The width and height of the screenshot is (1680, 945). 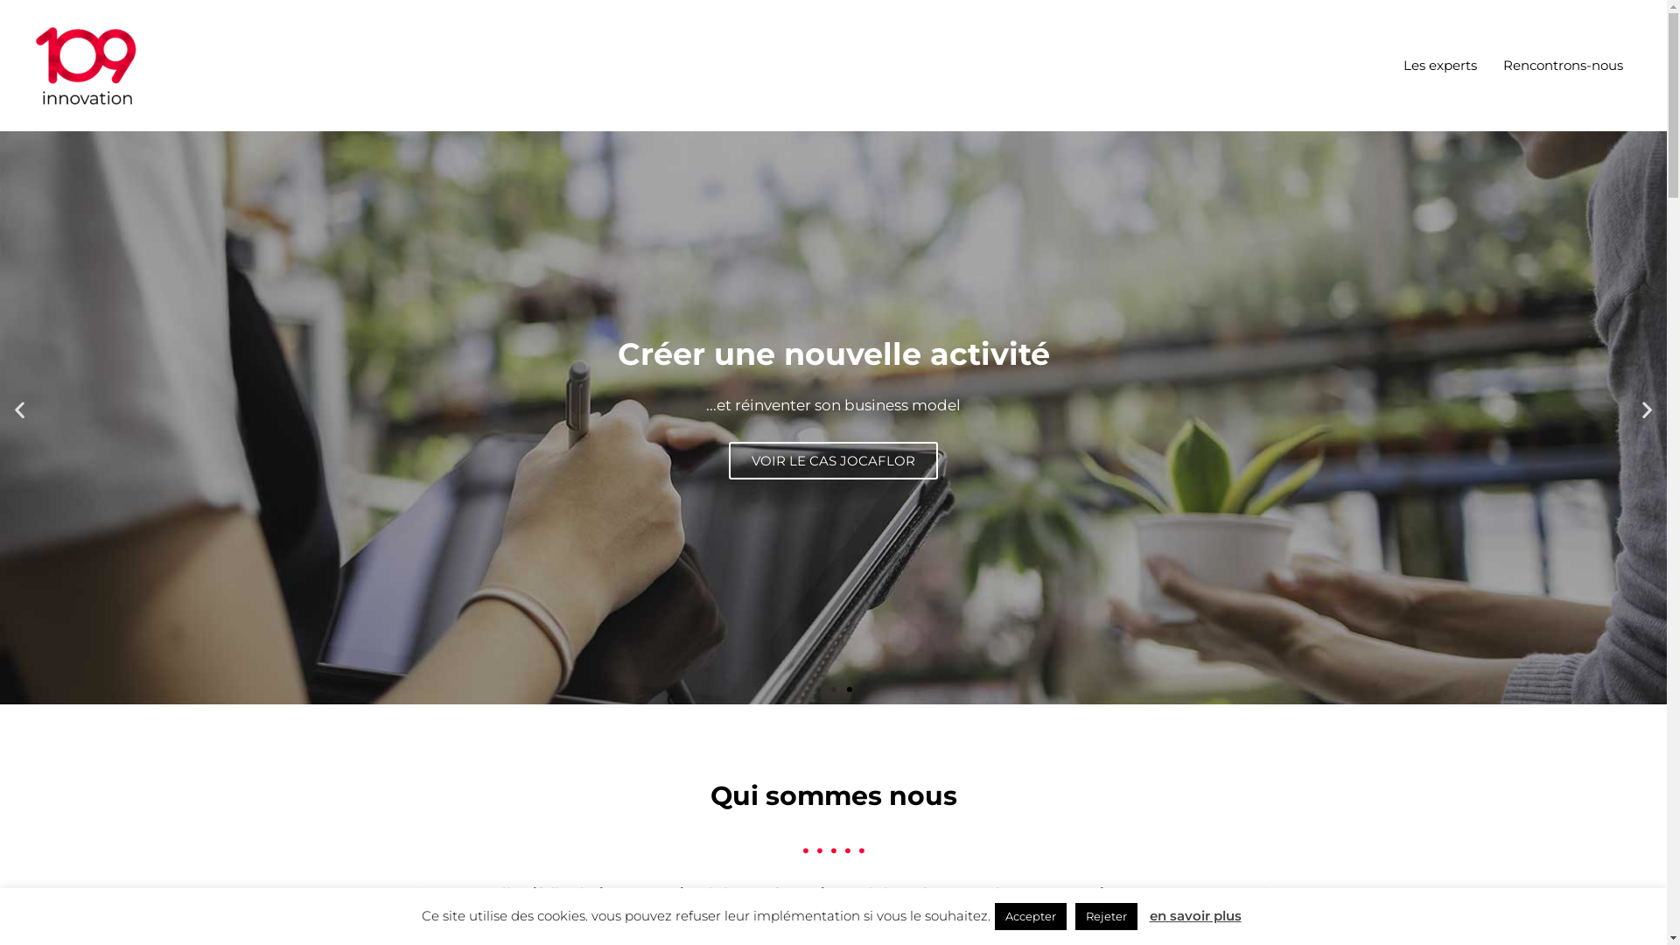 I want to click on en savoir plus, so click(x=1195, y=915).